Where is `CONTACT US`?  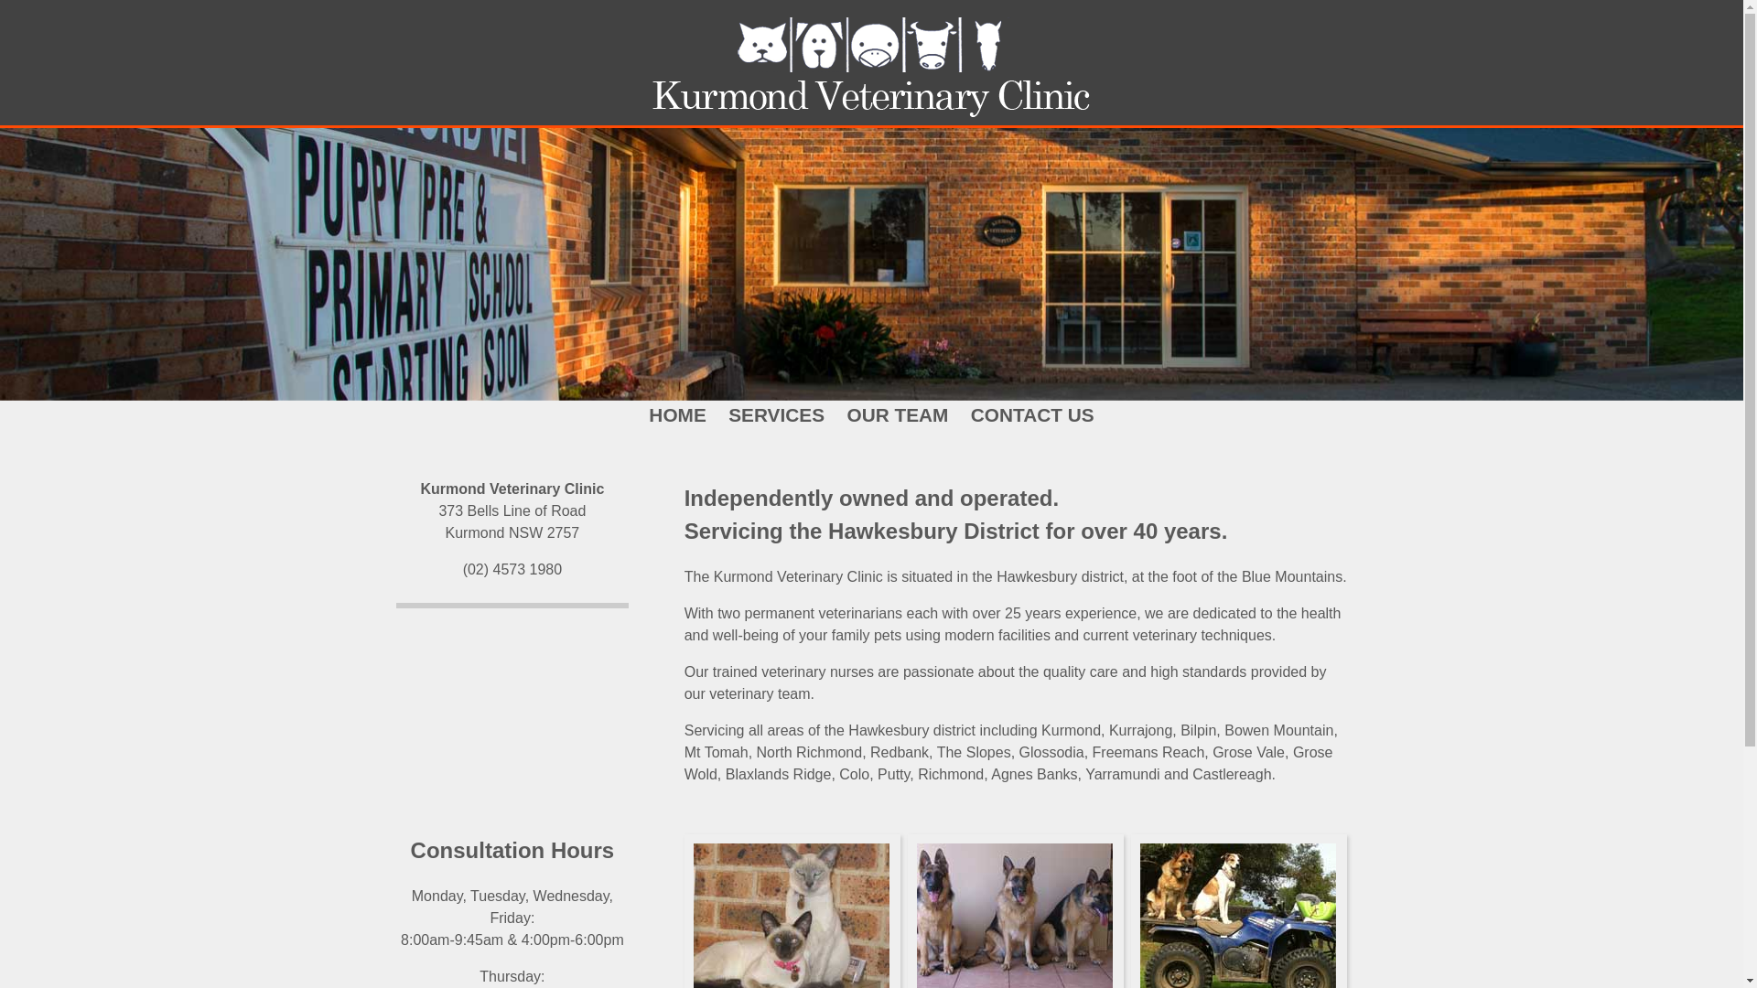
CONTACT US is located at coordinates (1032, 415).